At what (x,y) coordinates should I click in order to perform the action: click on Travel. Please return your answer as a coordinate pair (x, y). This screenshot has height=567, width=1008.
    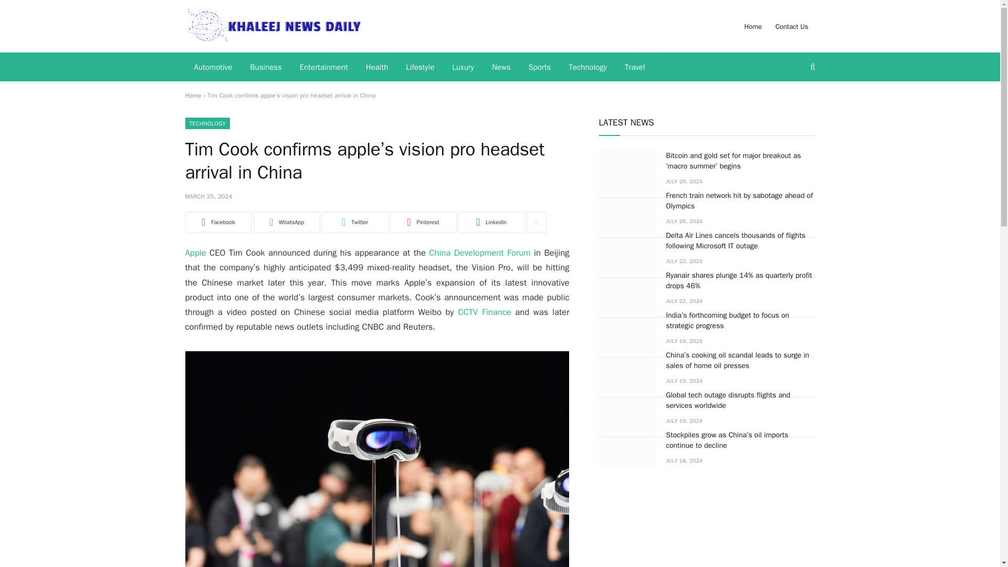
    Looking at the image, I should click on (635, 67).